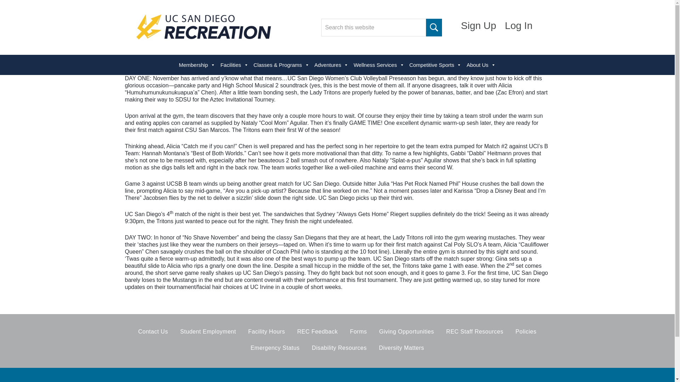 This screenshot has width=680, height=382. What do you see at coordinates (331, 65) in the screenshot?
I see `Adventures` at bounding box center [331, 65].